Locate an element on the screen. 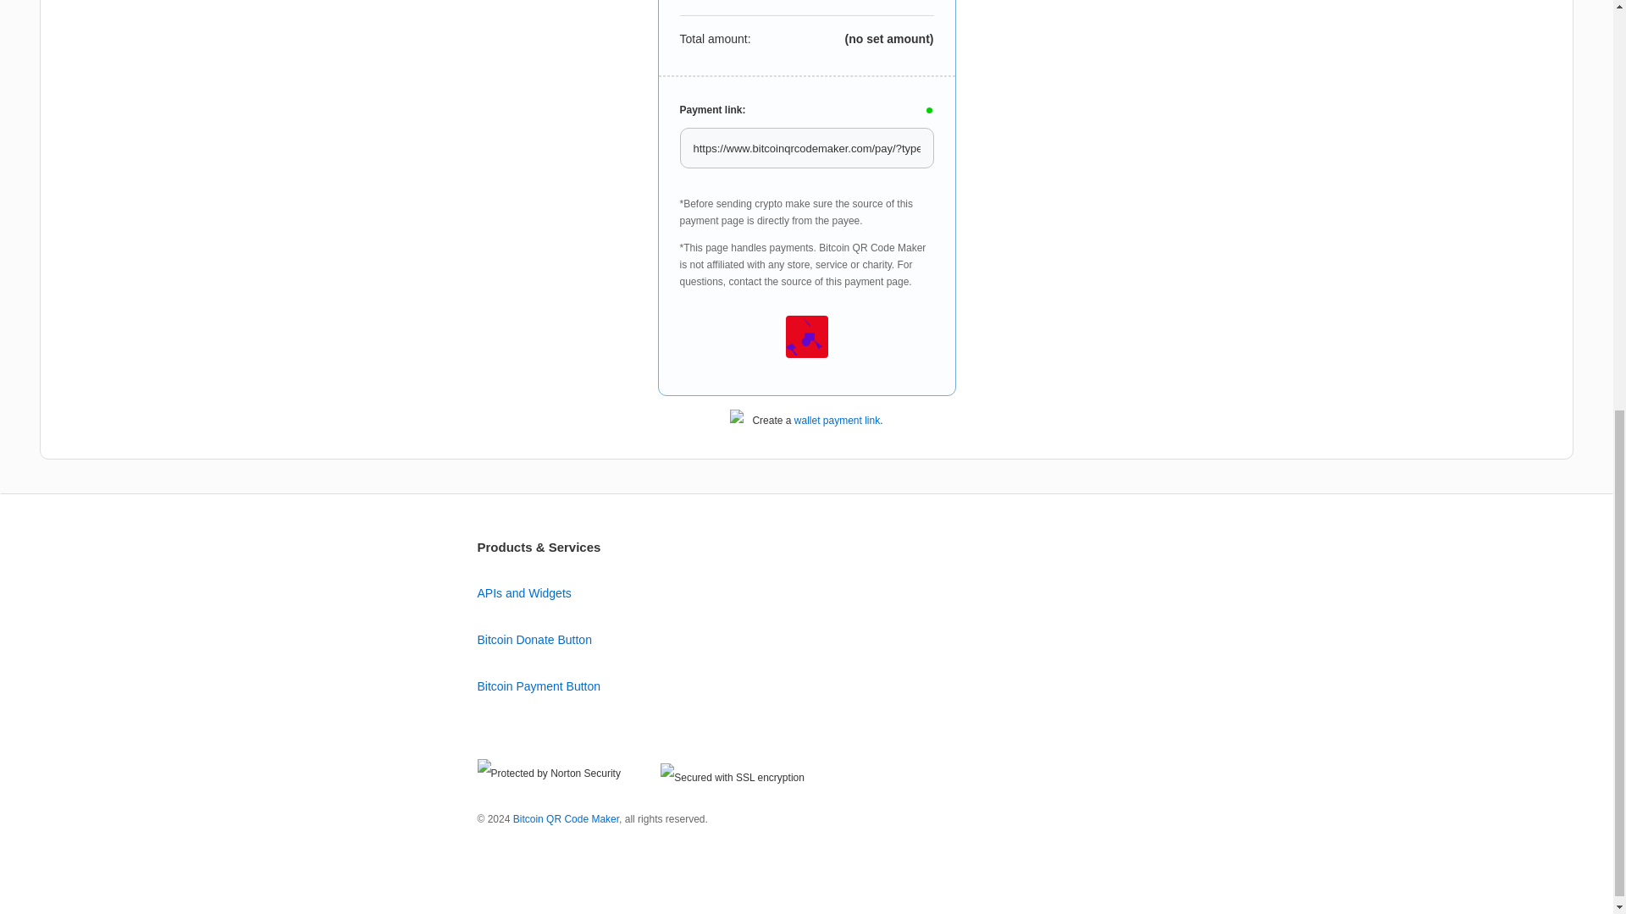 Image resolution: width=1626 pixels, height=914 pixels. Bitcoin Donate Button is located at coordinates (534, 640).